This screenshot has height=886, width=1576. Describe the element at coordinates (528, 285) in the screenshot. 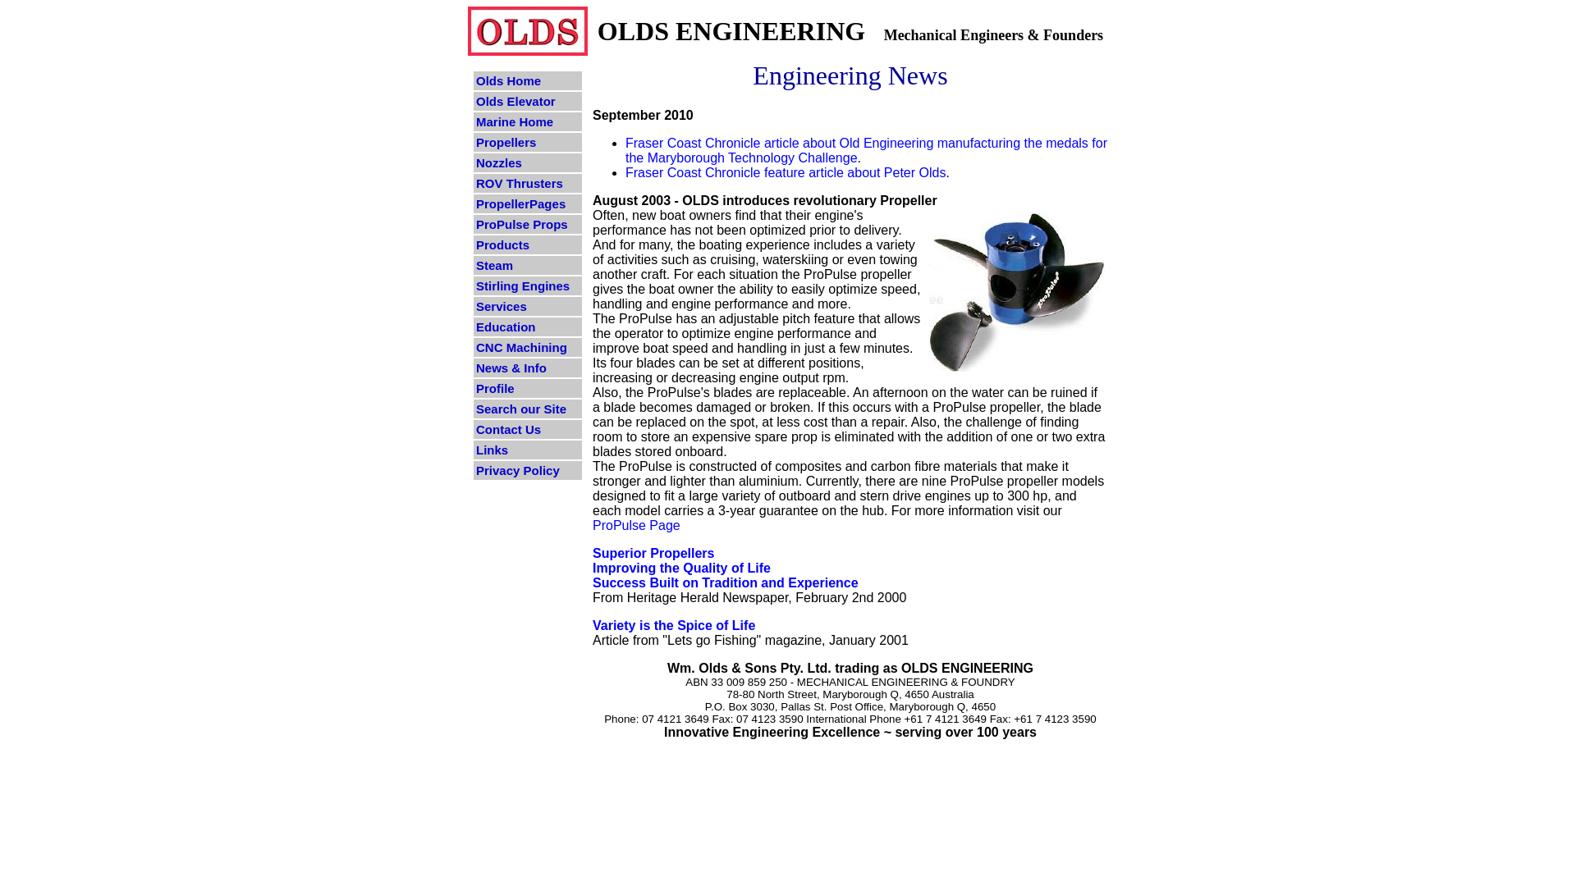

I see `Stirling Engines` at that location.